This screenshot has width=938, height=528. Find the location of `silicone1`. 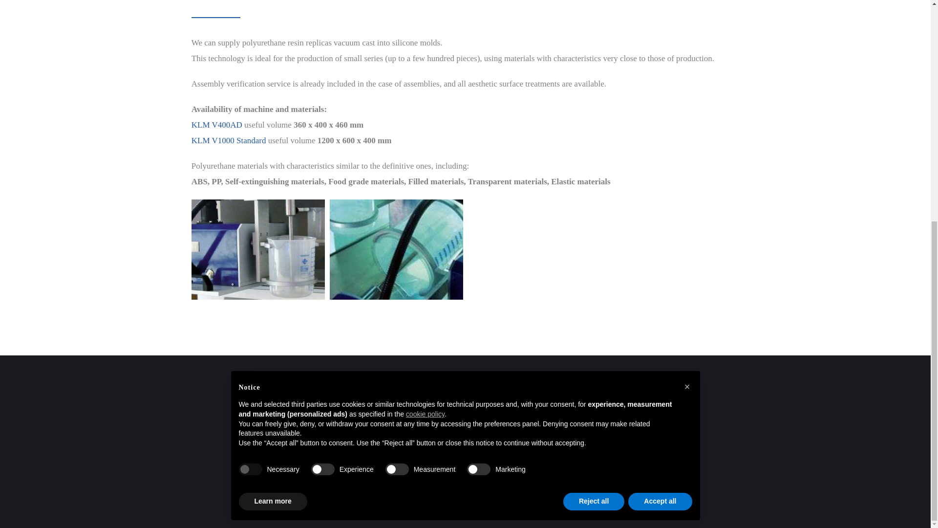

silicone1 is located at coordinates (258, 249).